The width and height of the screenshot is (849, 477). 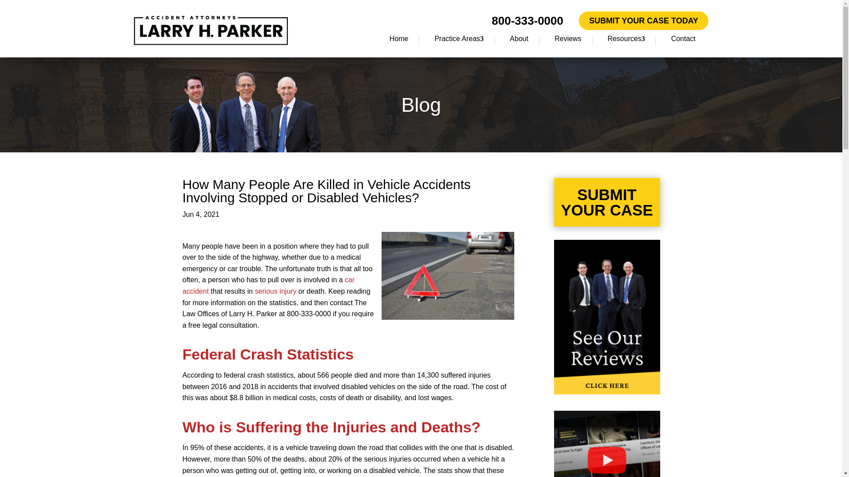 I want to click on Practice Areas, so click(x=459, y=41).